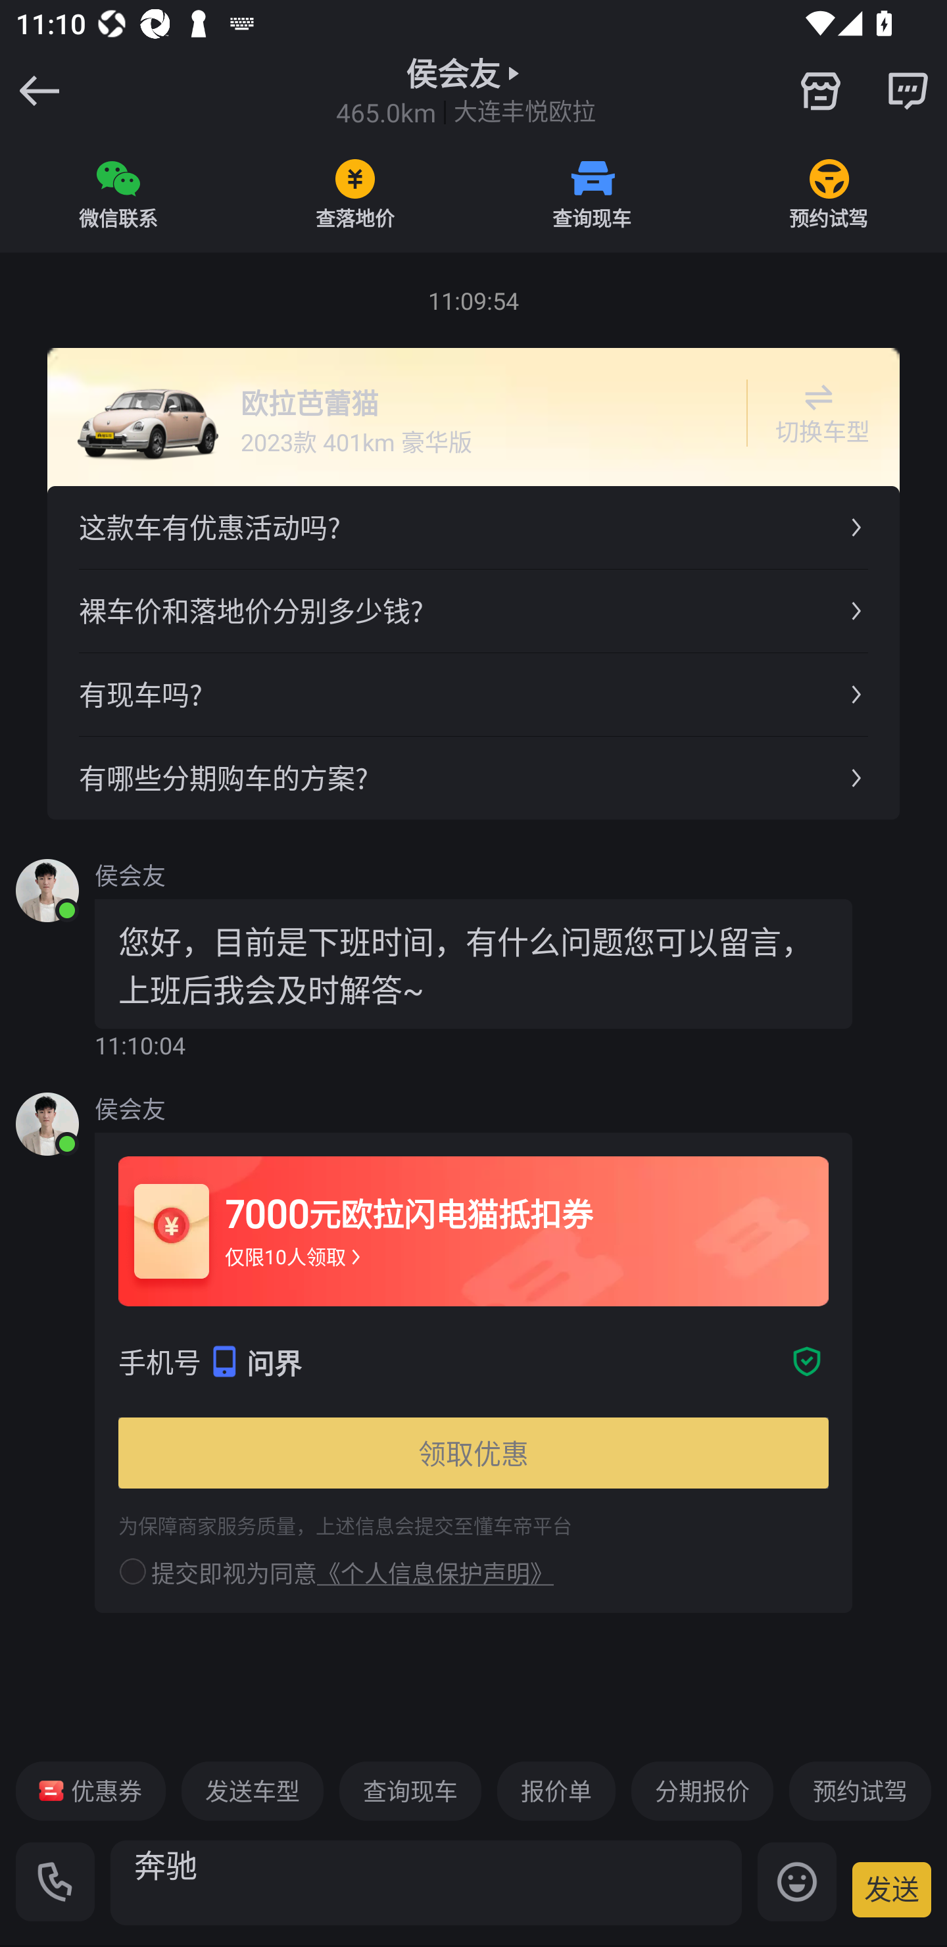 The height and width of the screenshot is (1947, 947). Describe the element at coordinates (91, 1790) in the screenshot. I see `优惠券` at that location.